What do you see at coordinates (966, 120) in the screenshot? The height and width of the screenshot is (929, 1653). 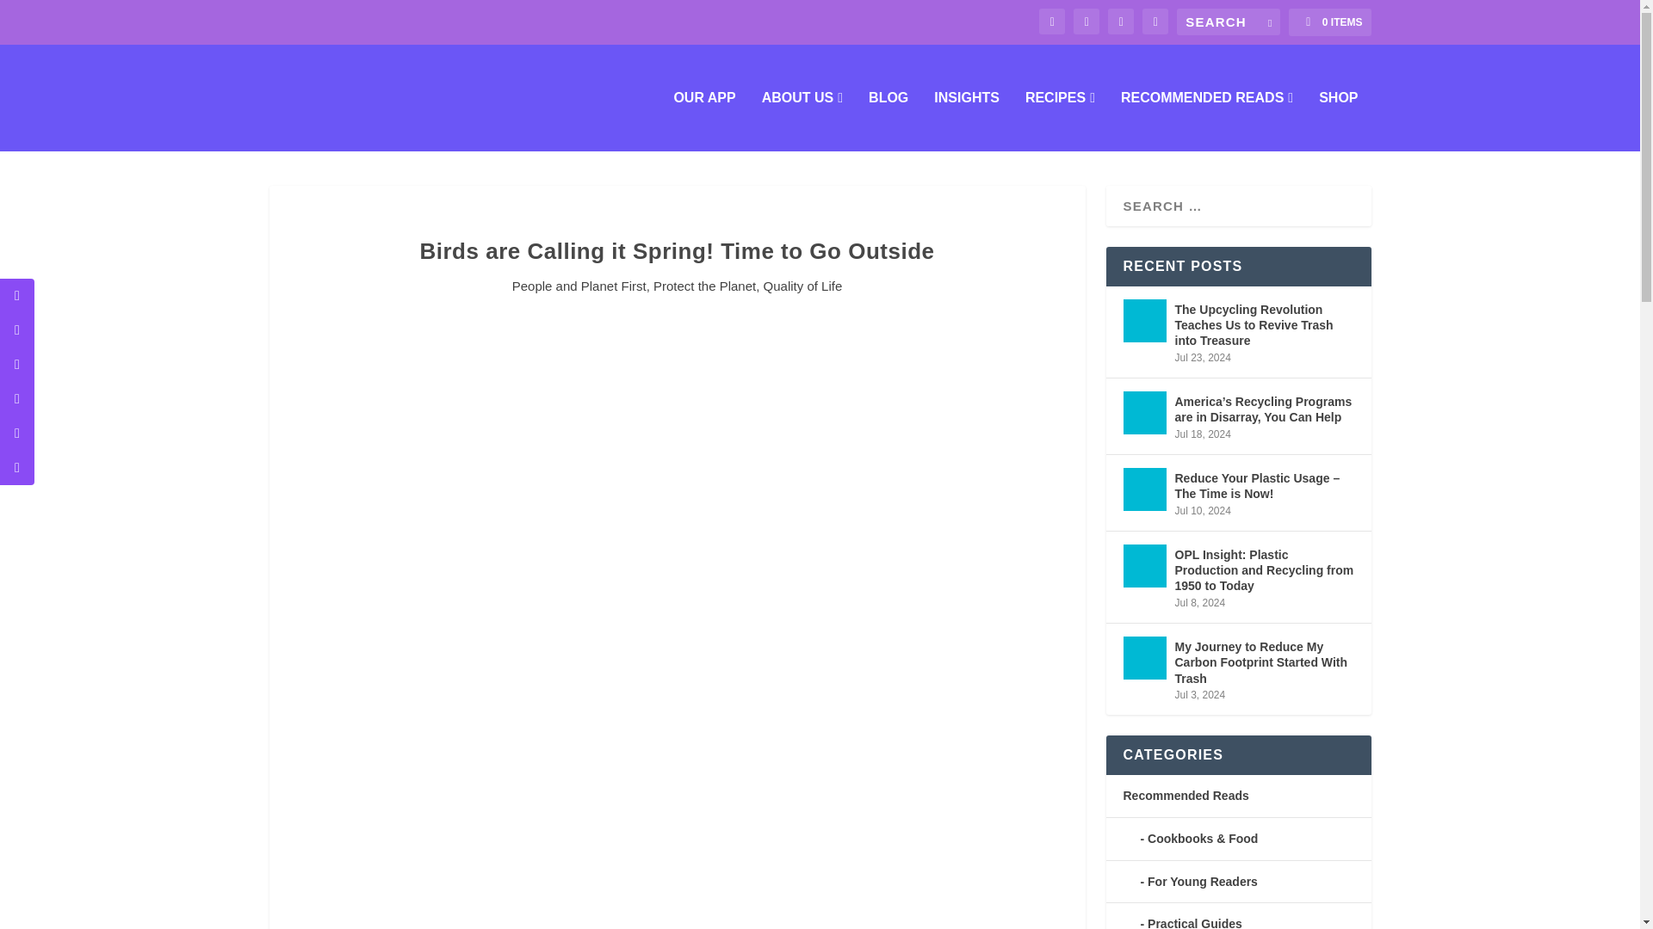 I see `INSIGHTS` at bounding box center [966, 120].